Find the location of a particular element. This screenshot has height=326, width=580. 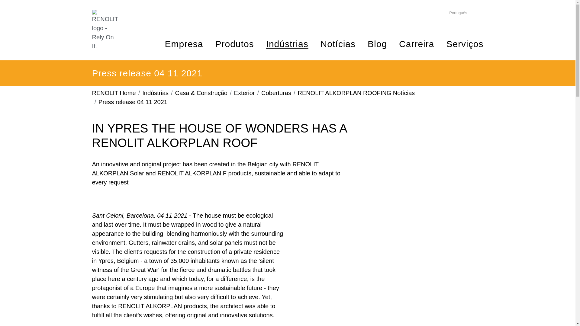

Blog is located at coordinates (377, 44).